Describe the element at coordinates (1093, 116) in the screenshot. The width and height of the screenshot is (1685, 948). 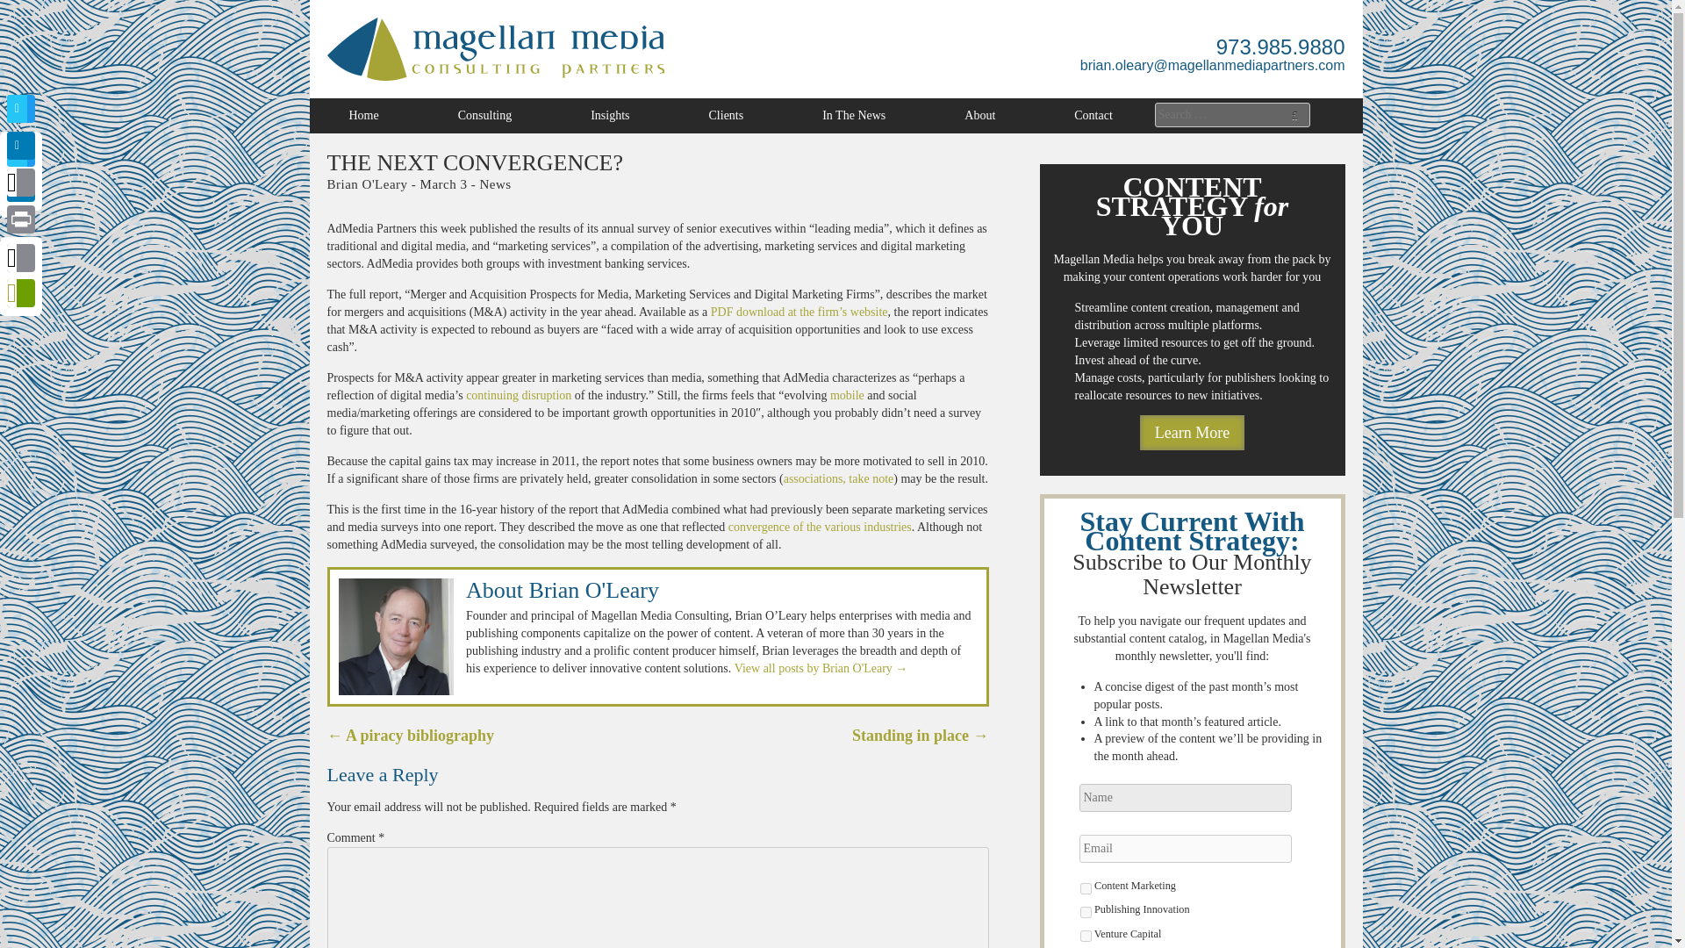
I see `Contact` at that location.